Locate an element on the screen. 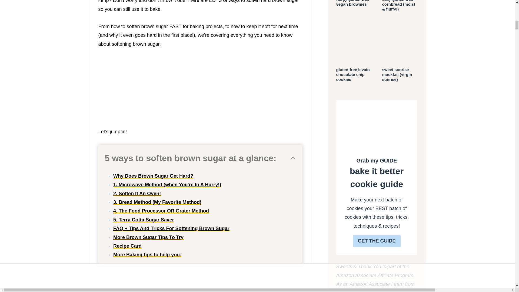  5 ways to soften brown sugar at a glance: is located at coordinates (200, 158).